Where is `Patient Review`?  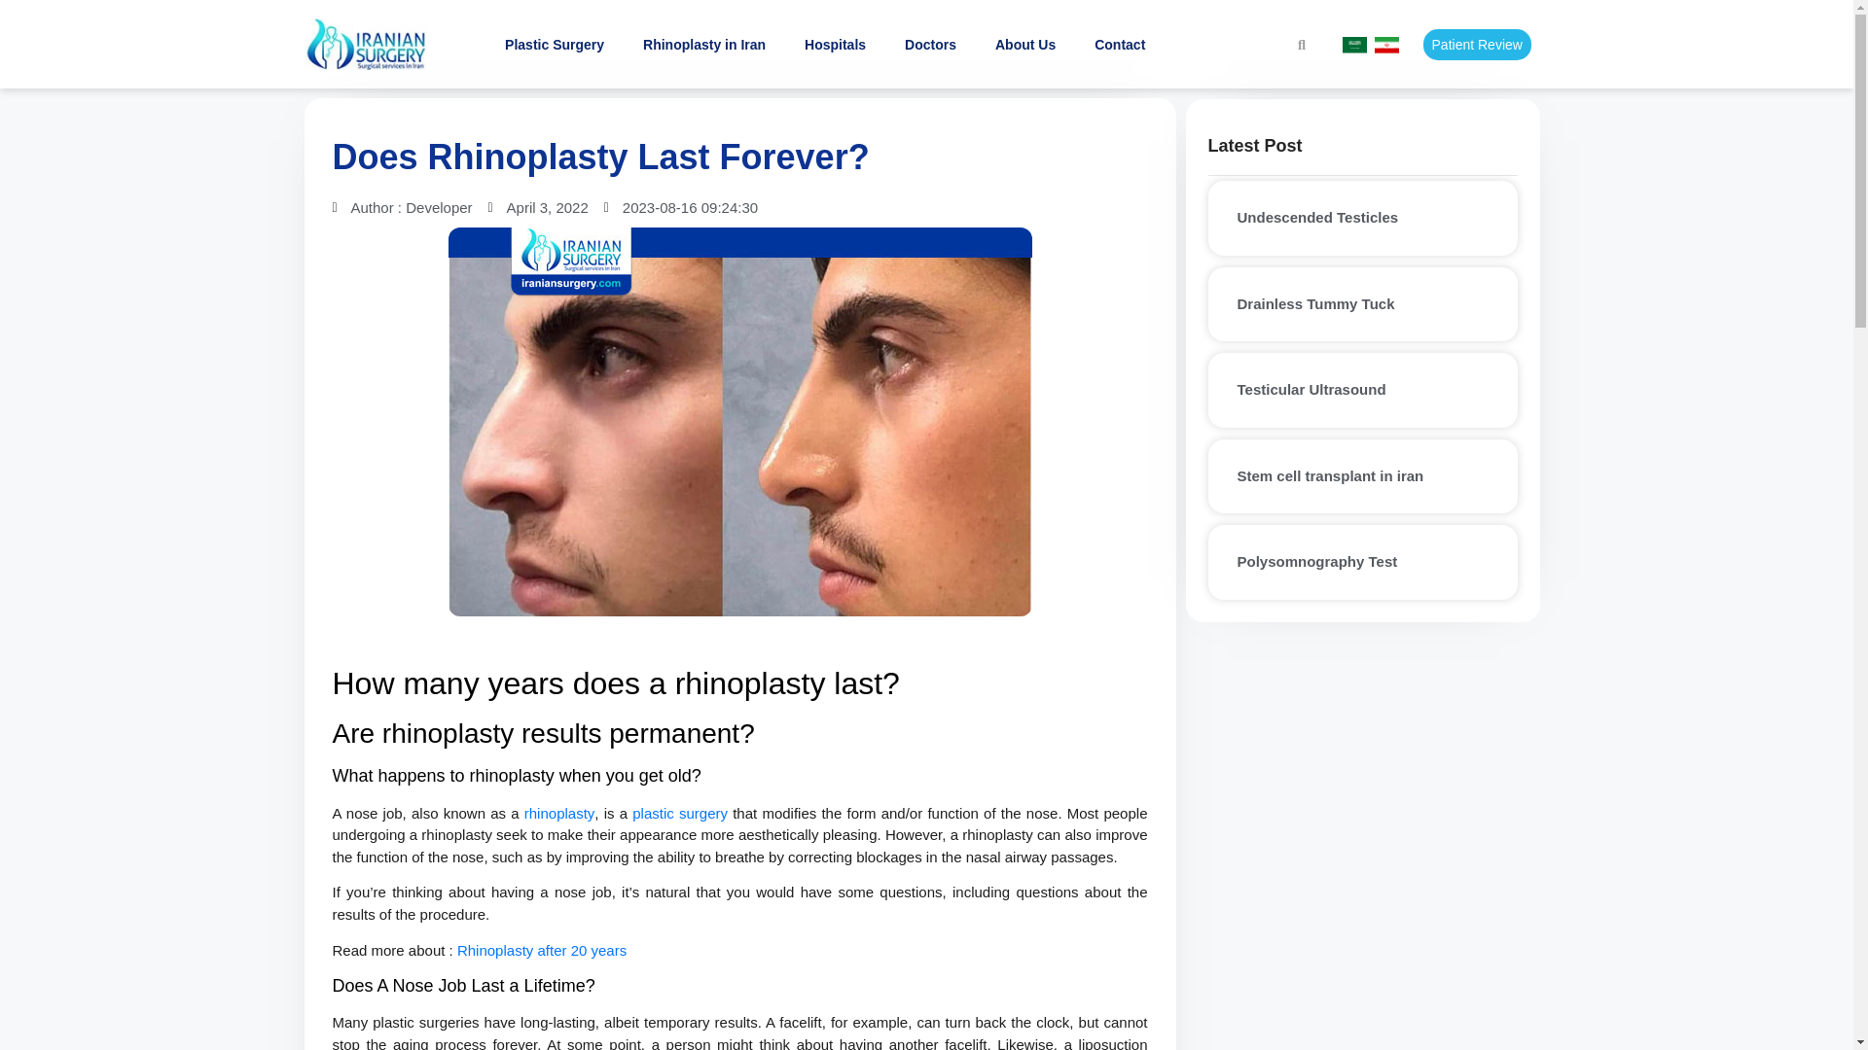
Patient Review is located at coordinates (1477, 45).